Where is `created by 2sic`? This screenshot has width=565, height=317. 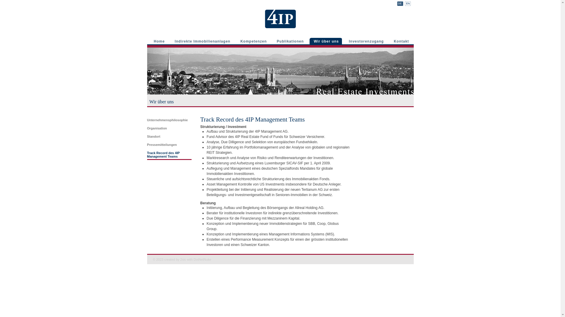
created by 2sic is located at coordinates (175, 259).